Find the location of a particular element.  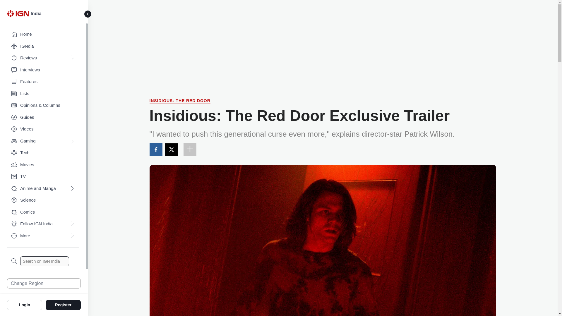

IGN Logo is located at coordinates (18, 13).